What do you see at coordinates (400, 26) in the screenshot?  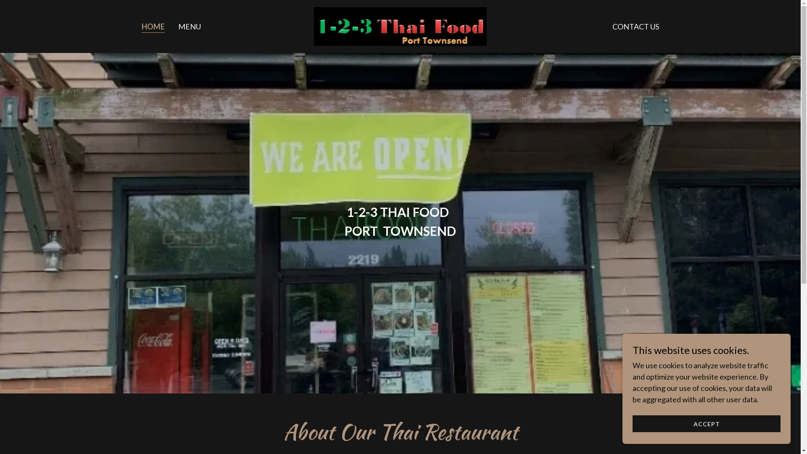 I see `1-2-3 ThaiFood   Port Townsend` at bounding box center [400, 26].